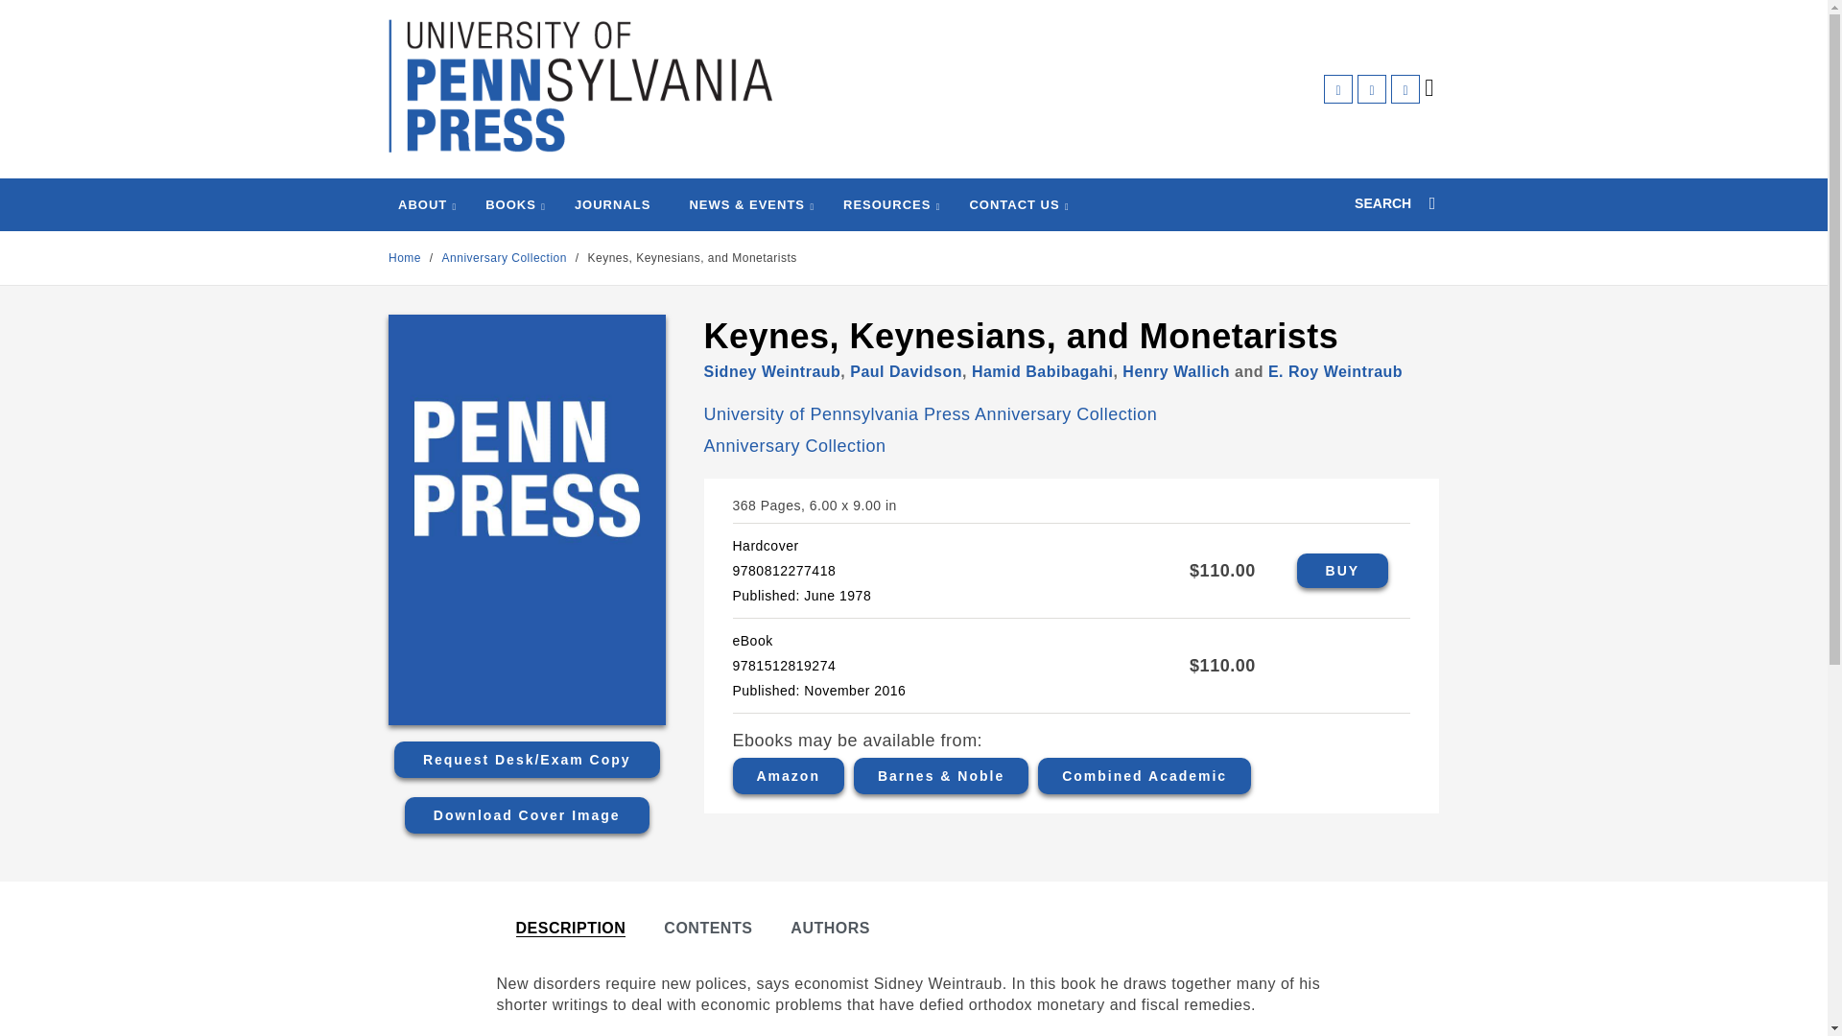  What do you see at coordinates (1144, 775) in the screenshot?
I see `Combined Academic` at bounding box center [1144, 775].